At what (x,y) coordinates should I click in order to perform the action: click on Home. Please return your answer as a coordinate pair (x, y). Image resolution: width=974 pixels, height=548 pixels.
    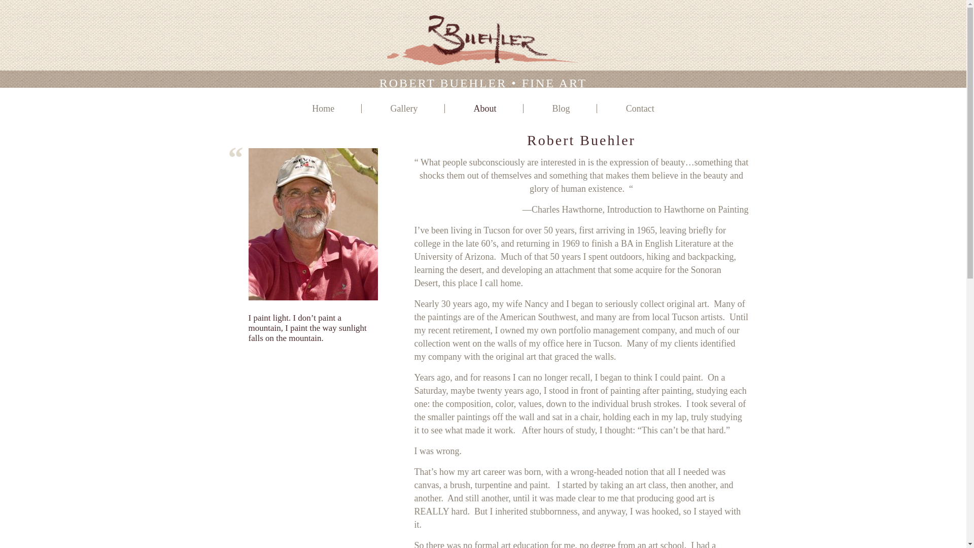
    Looking at the image, I should click on (323, 109).